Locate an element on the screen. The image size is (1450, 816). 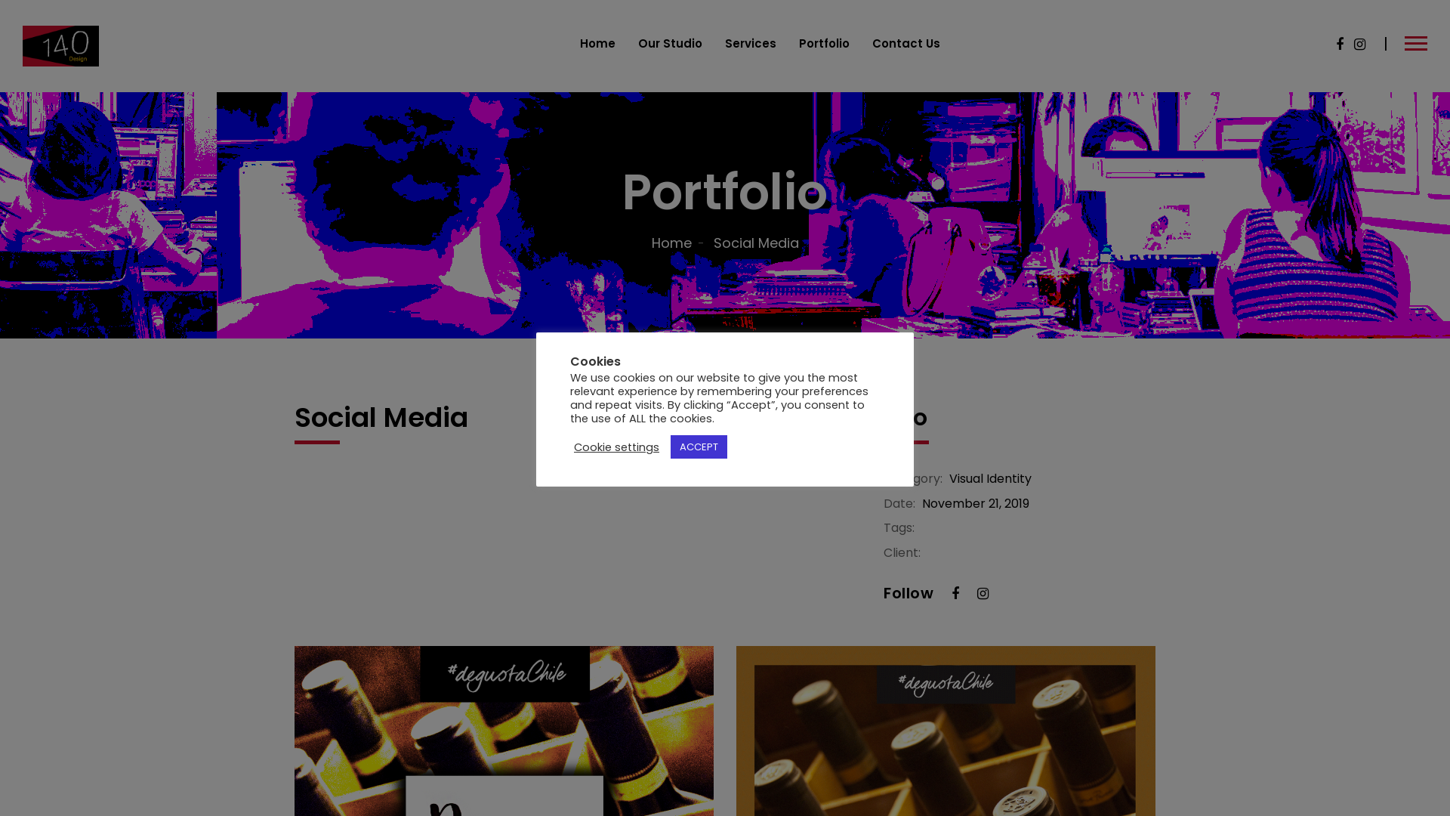
Our Studio is located at coordinates (671, 44).